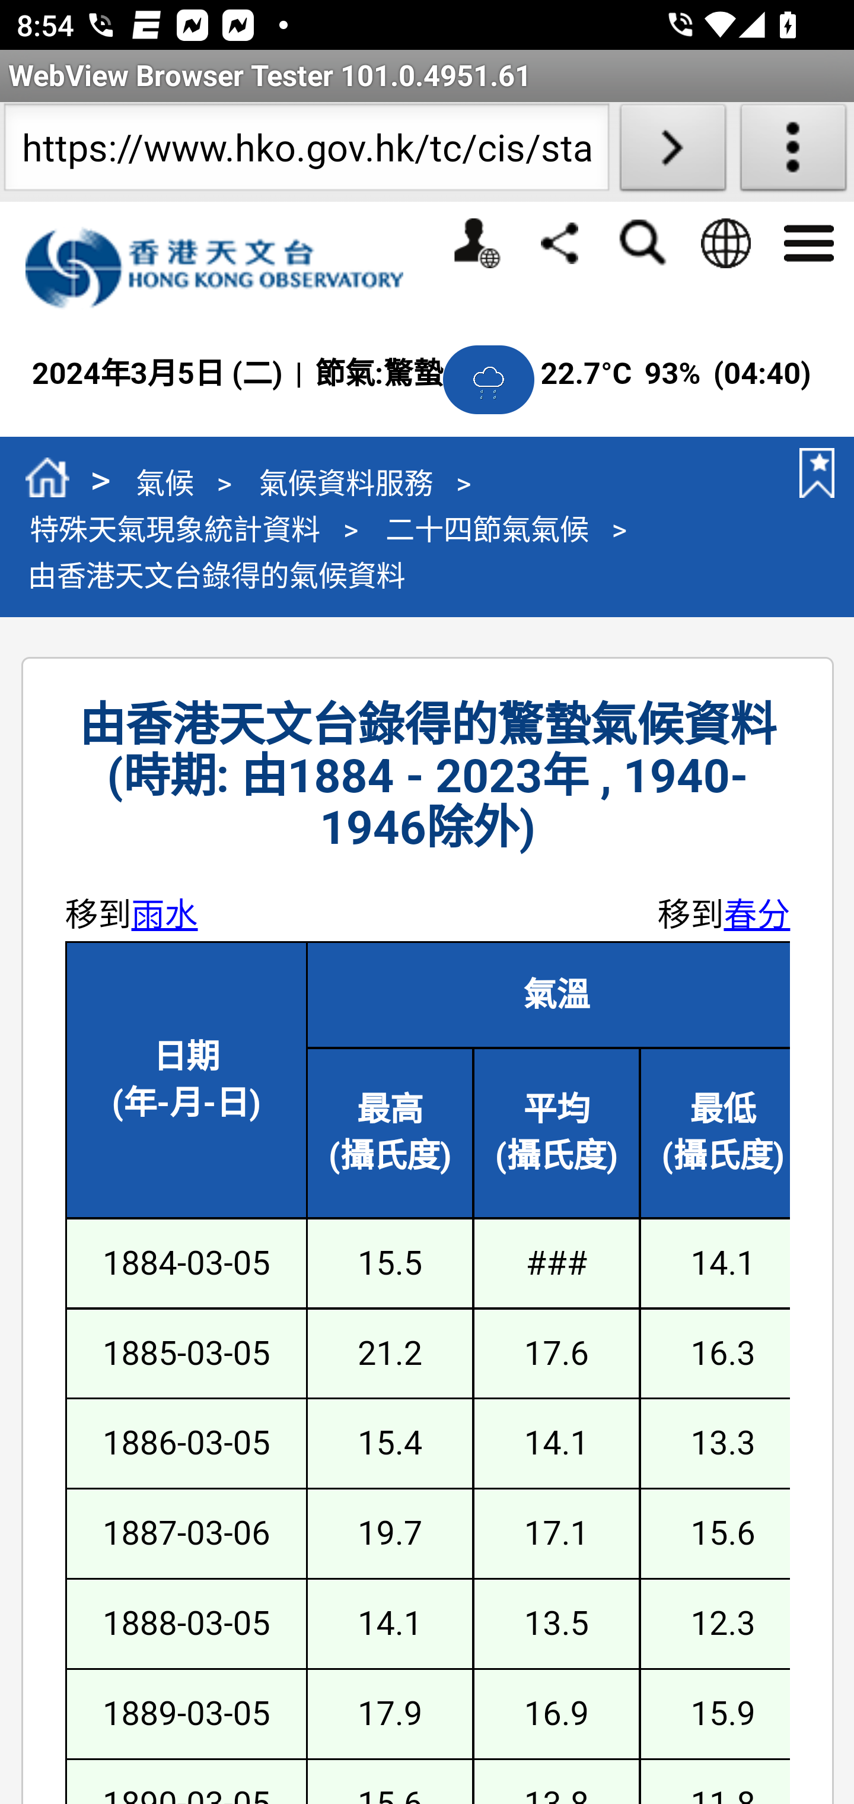 The width and height of the screenshot is (854, 1804). What do you see at coordinates (725, 243) in the screenshot?
I see `語言 語言` at bounding box center [725, 243].